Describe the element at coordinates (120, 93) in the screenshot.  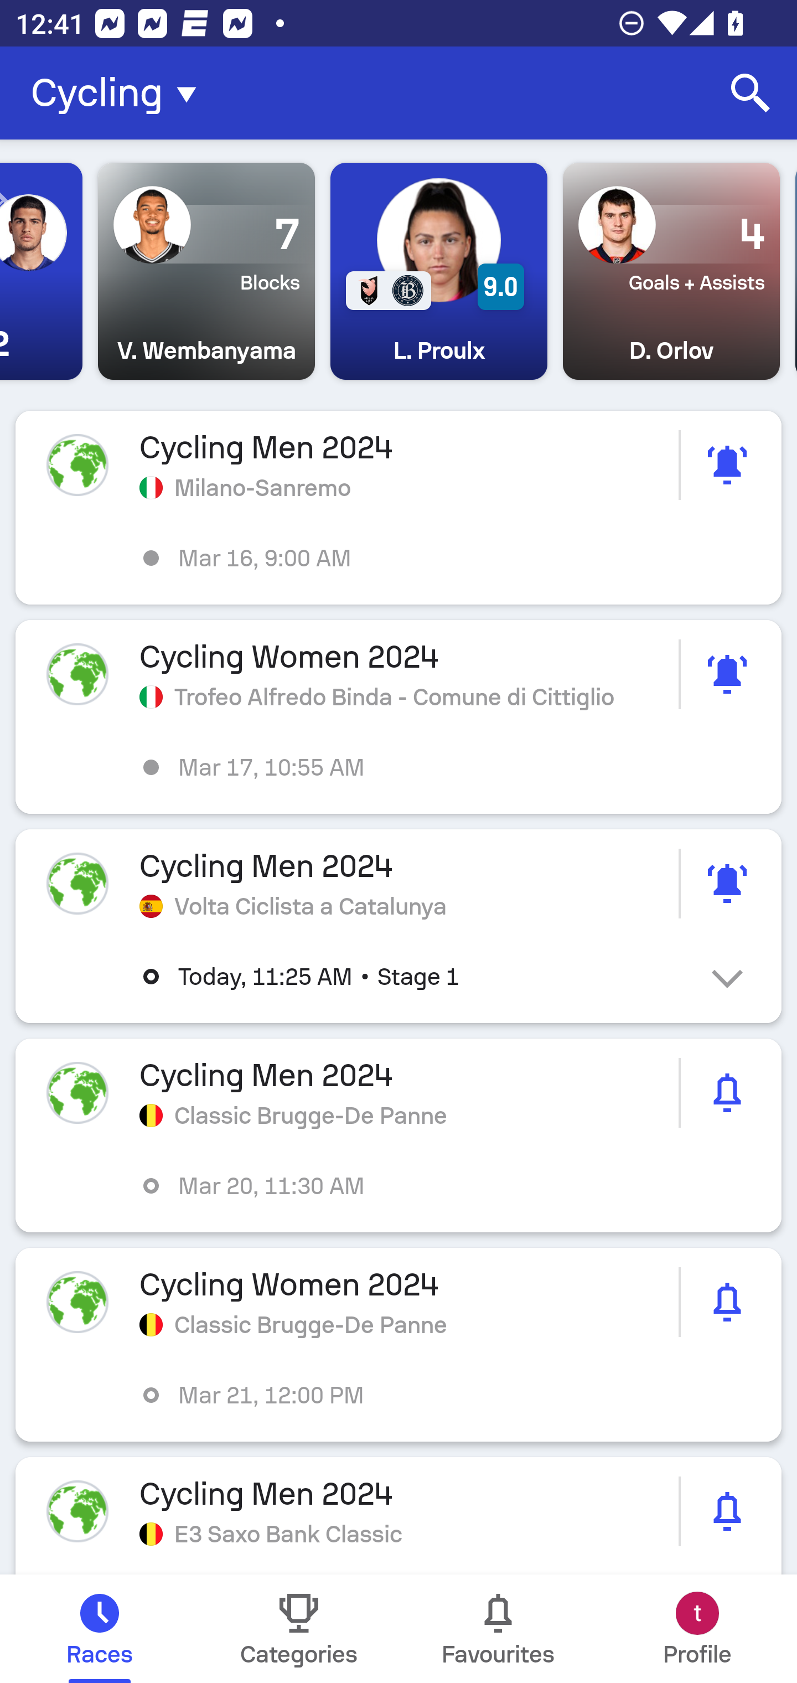
I see `Cycling` at that location.